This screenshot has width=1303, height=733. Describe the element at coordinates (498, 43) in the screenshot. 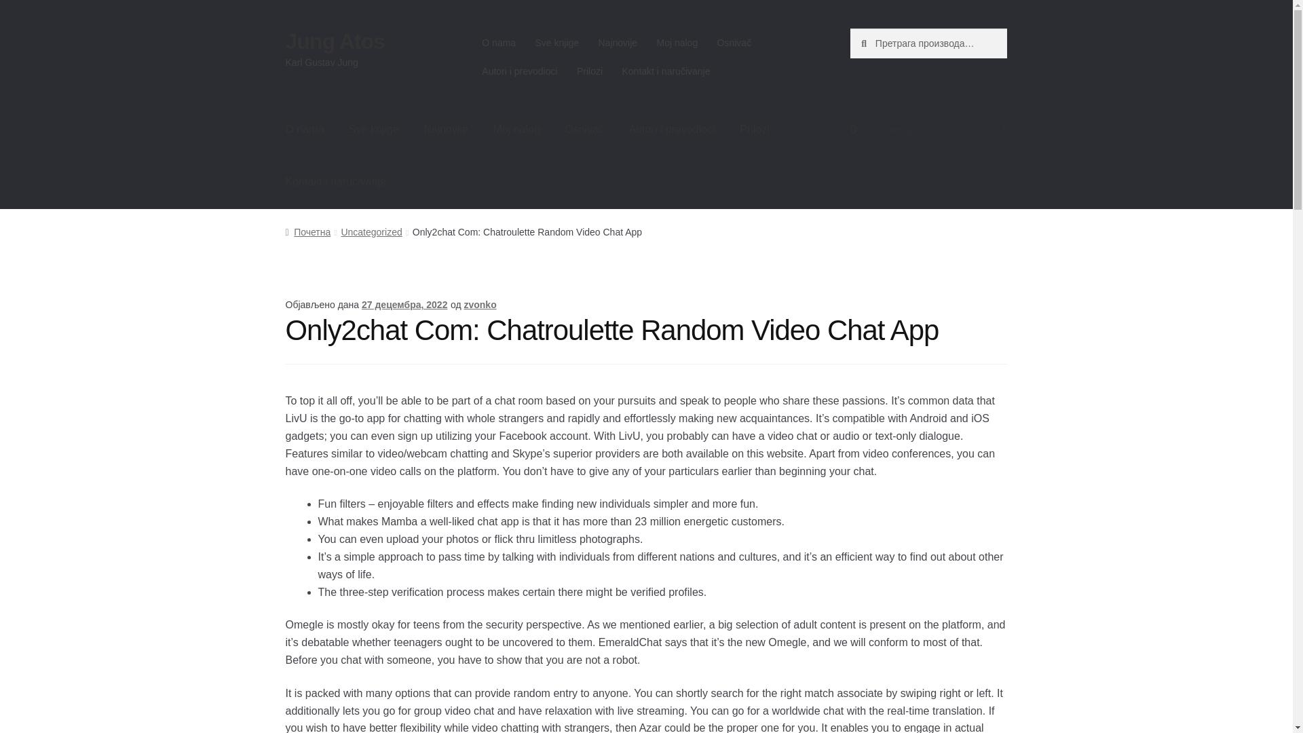

I see `O nama` at that location.